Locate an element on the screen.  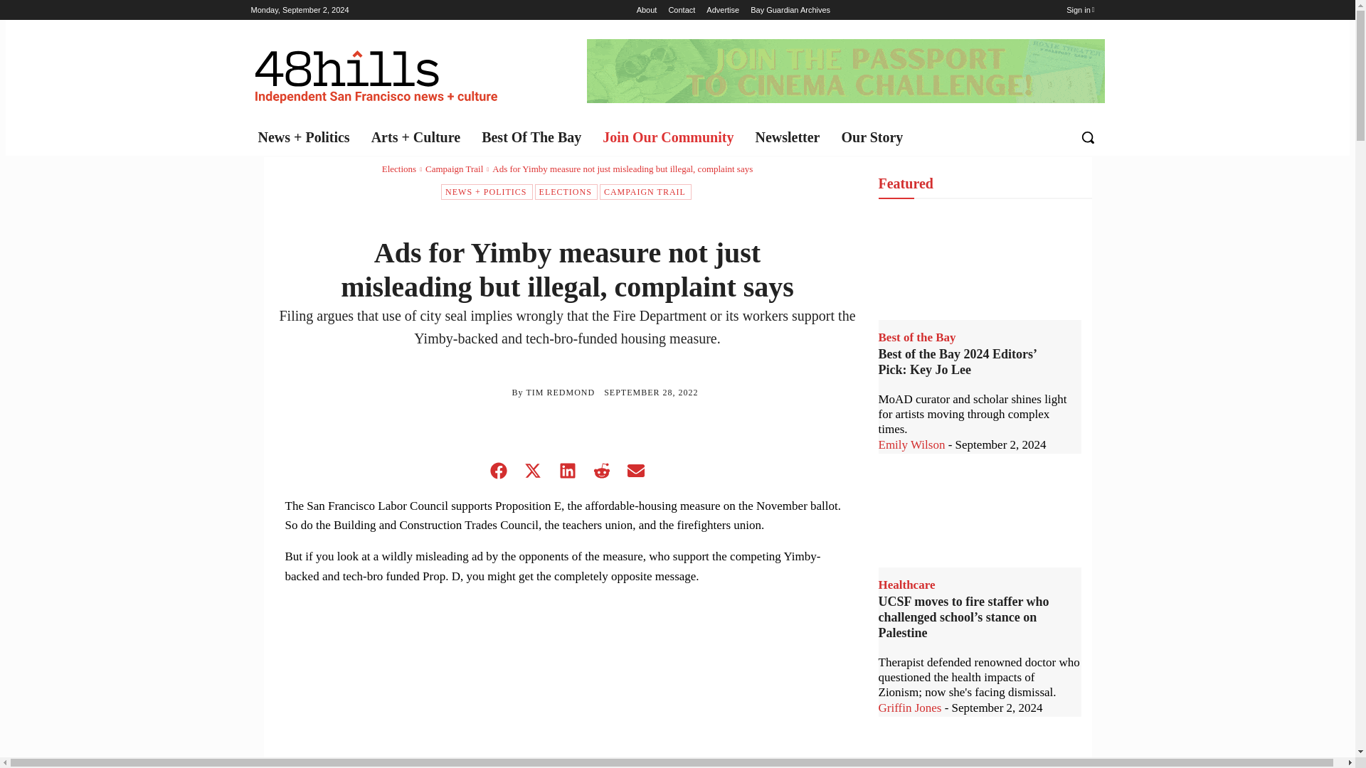
View all posts in Elections is located at coordinates (399, 169).